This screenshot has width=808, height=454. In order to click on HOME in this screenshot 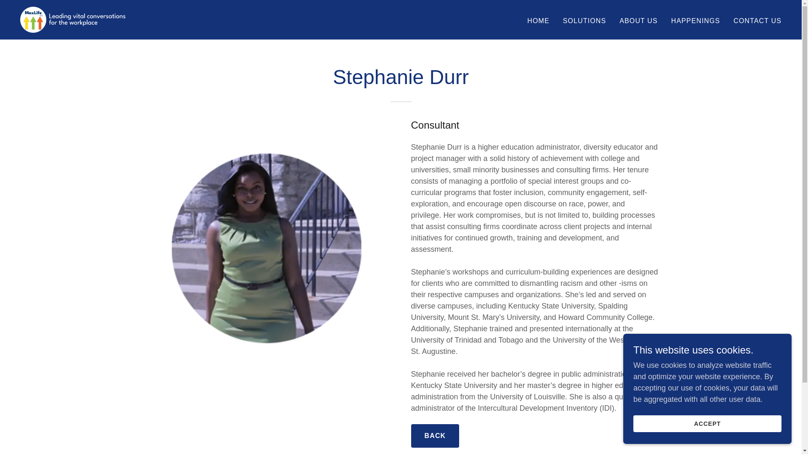, I will do `click(538, 21)`.